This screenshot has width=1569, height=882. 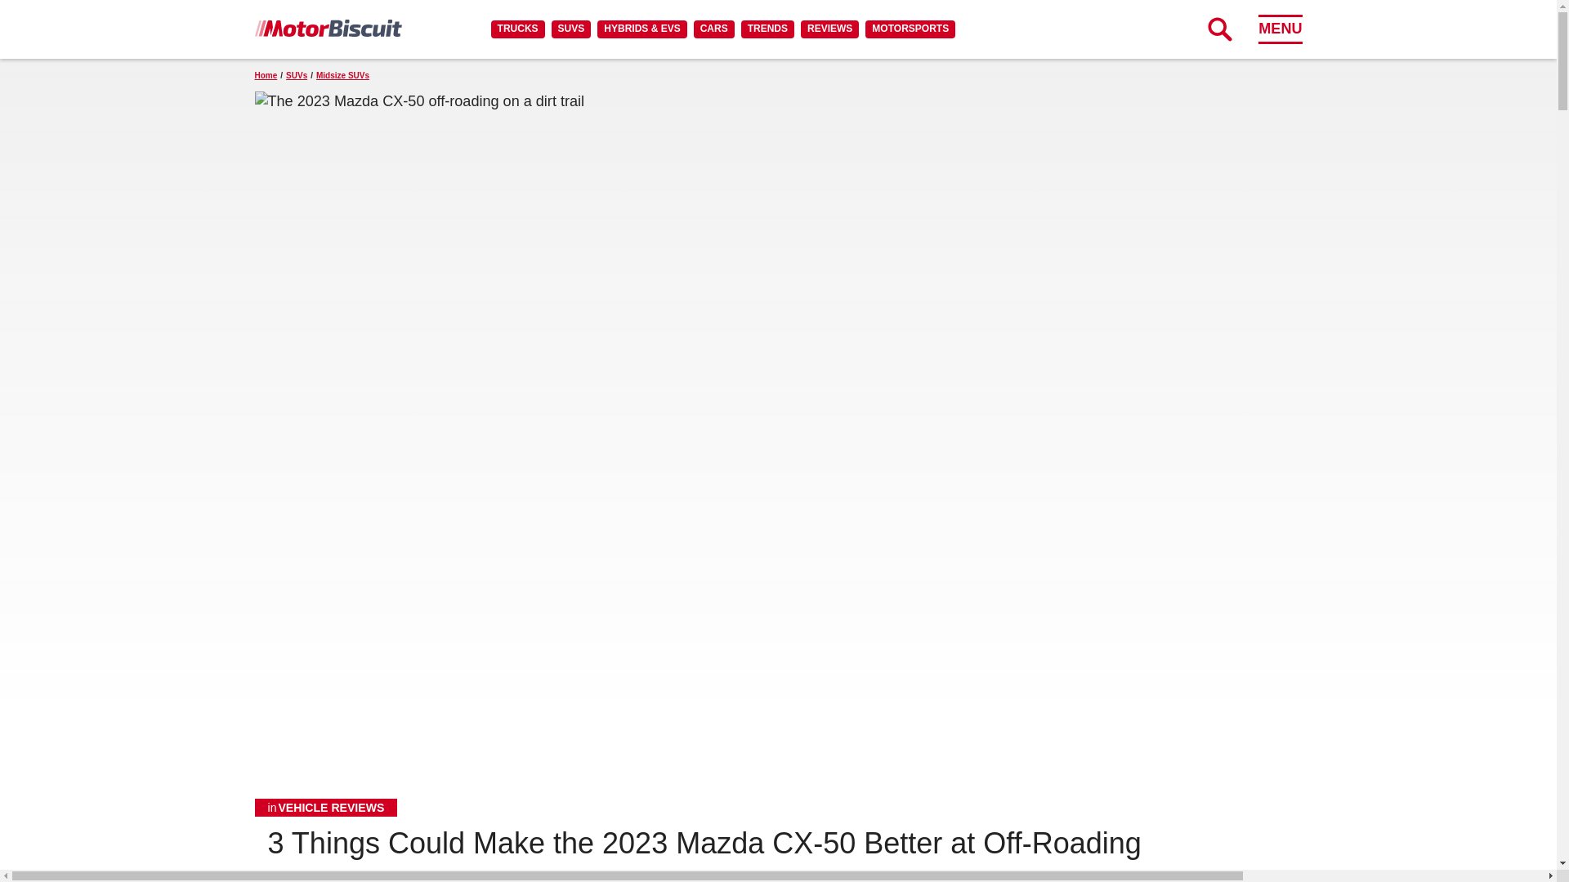 What do you see at coordinates (713, 29) in the screenshot?
I see `CARS` at bounding box center [713, 29].